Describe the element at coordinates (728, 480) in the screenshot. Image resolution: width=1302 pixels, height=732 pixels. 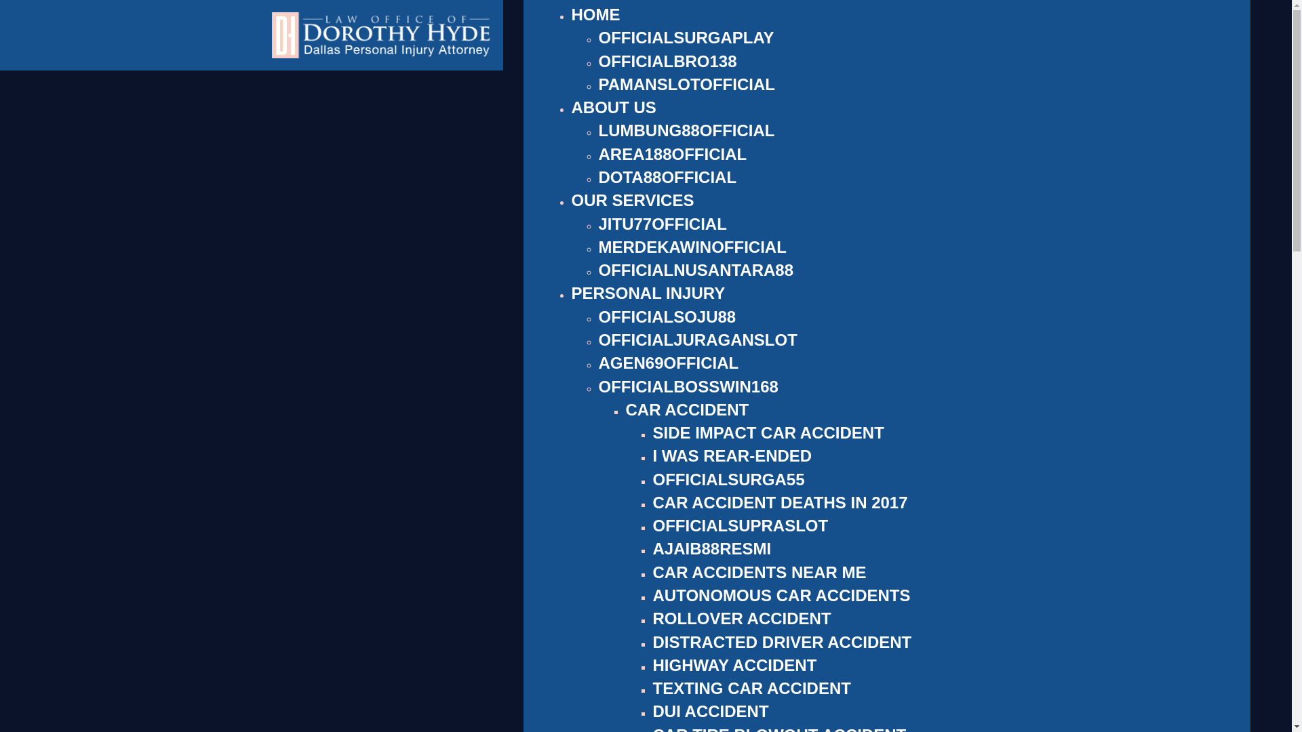
I see `OFFICIALSURGA55` at that location.